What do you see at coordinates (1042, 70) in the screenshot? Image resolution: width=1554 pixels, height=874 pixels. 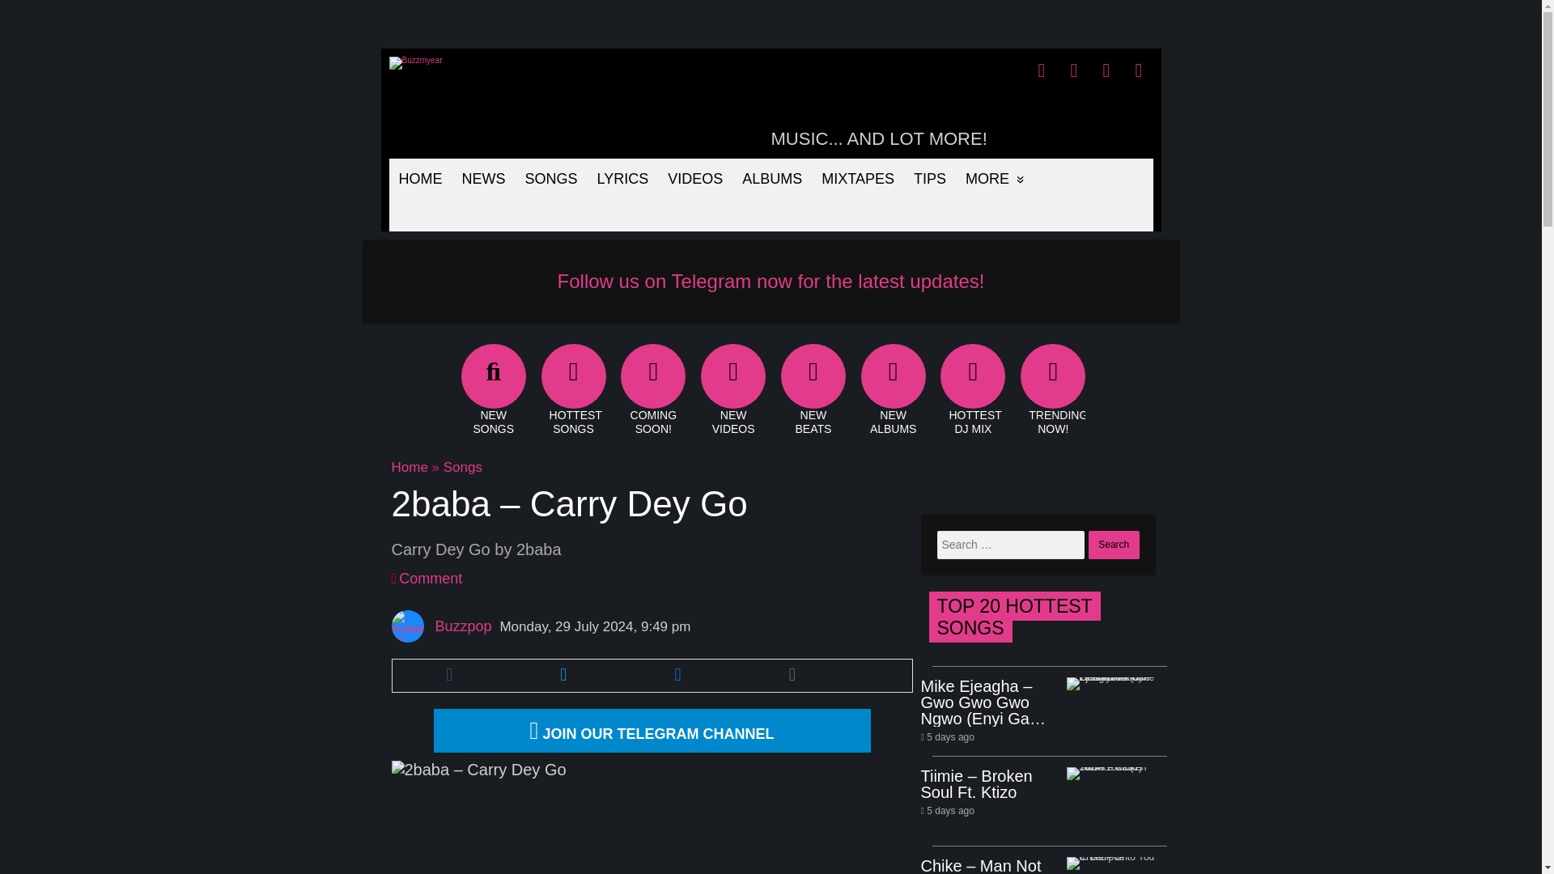 I see `Follow buzzmyear.com on Facebook` at bounding box center [1042, 70].